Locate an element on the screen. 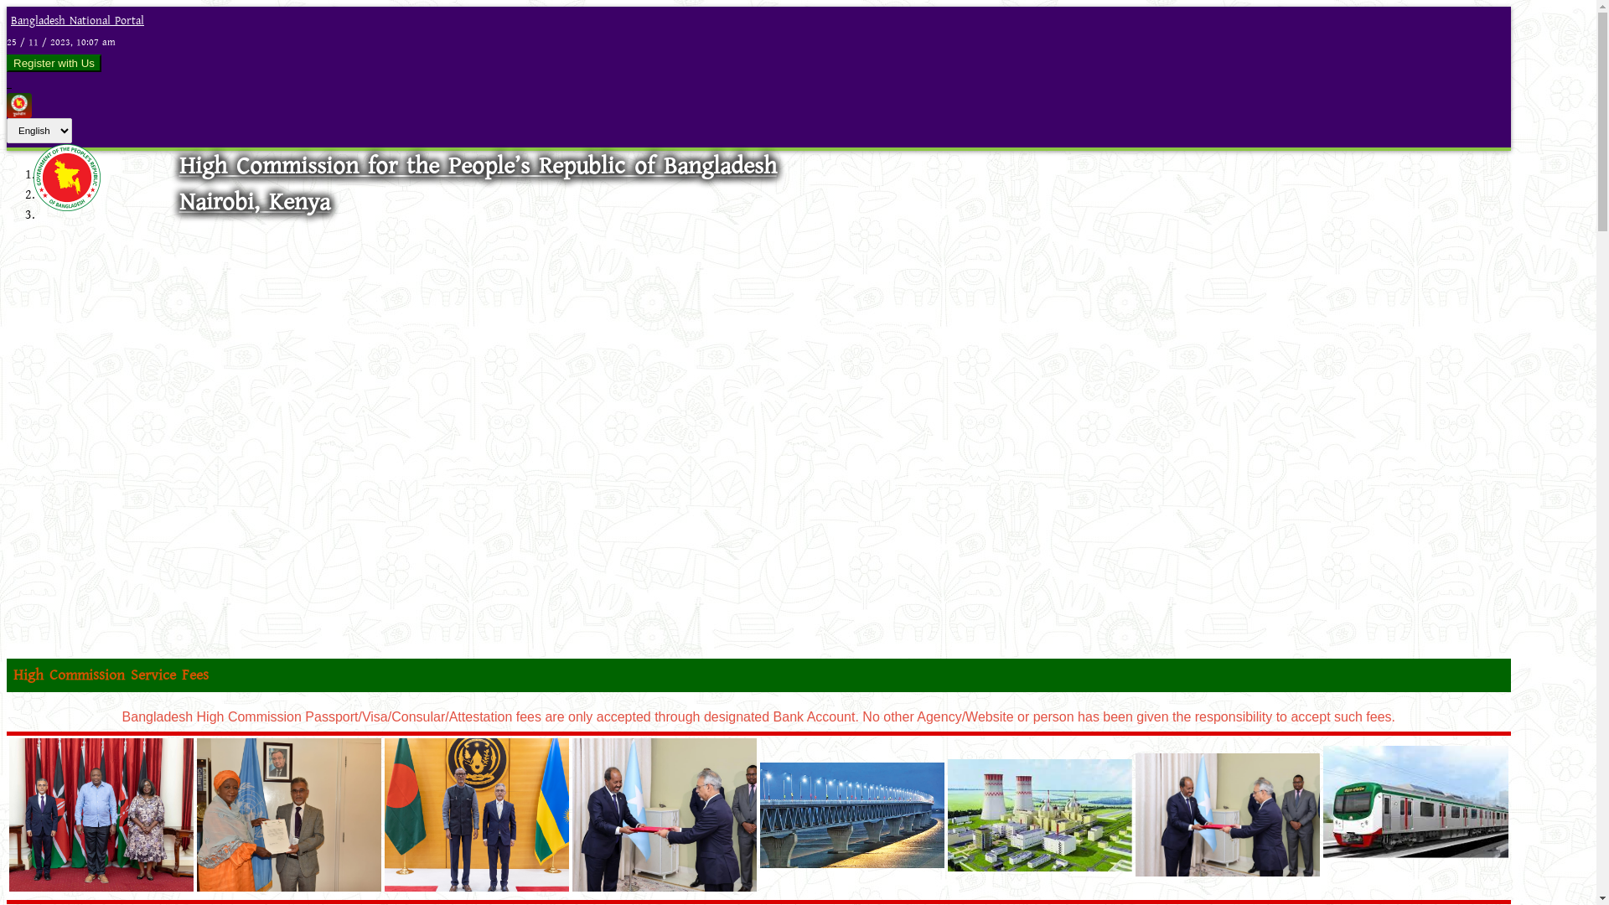 The image size is (1609, 905). Register with Us is located at coordinates (54, 64).